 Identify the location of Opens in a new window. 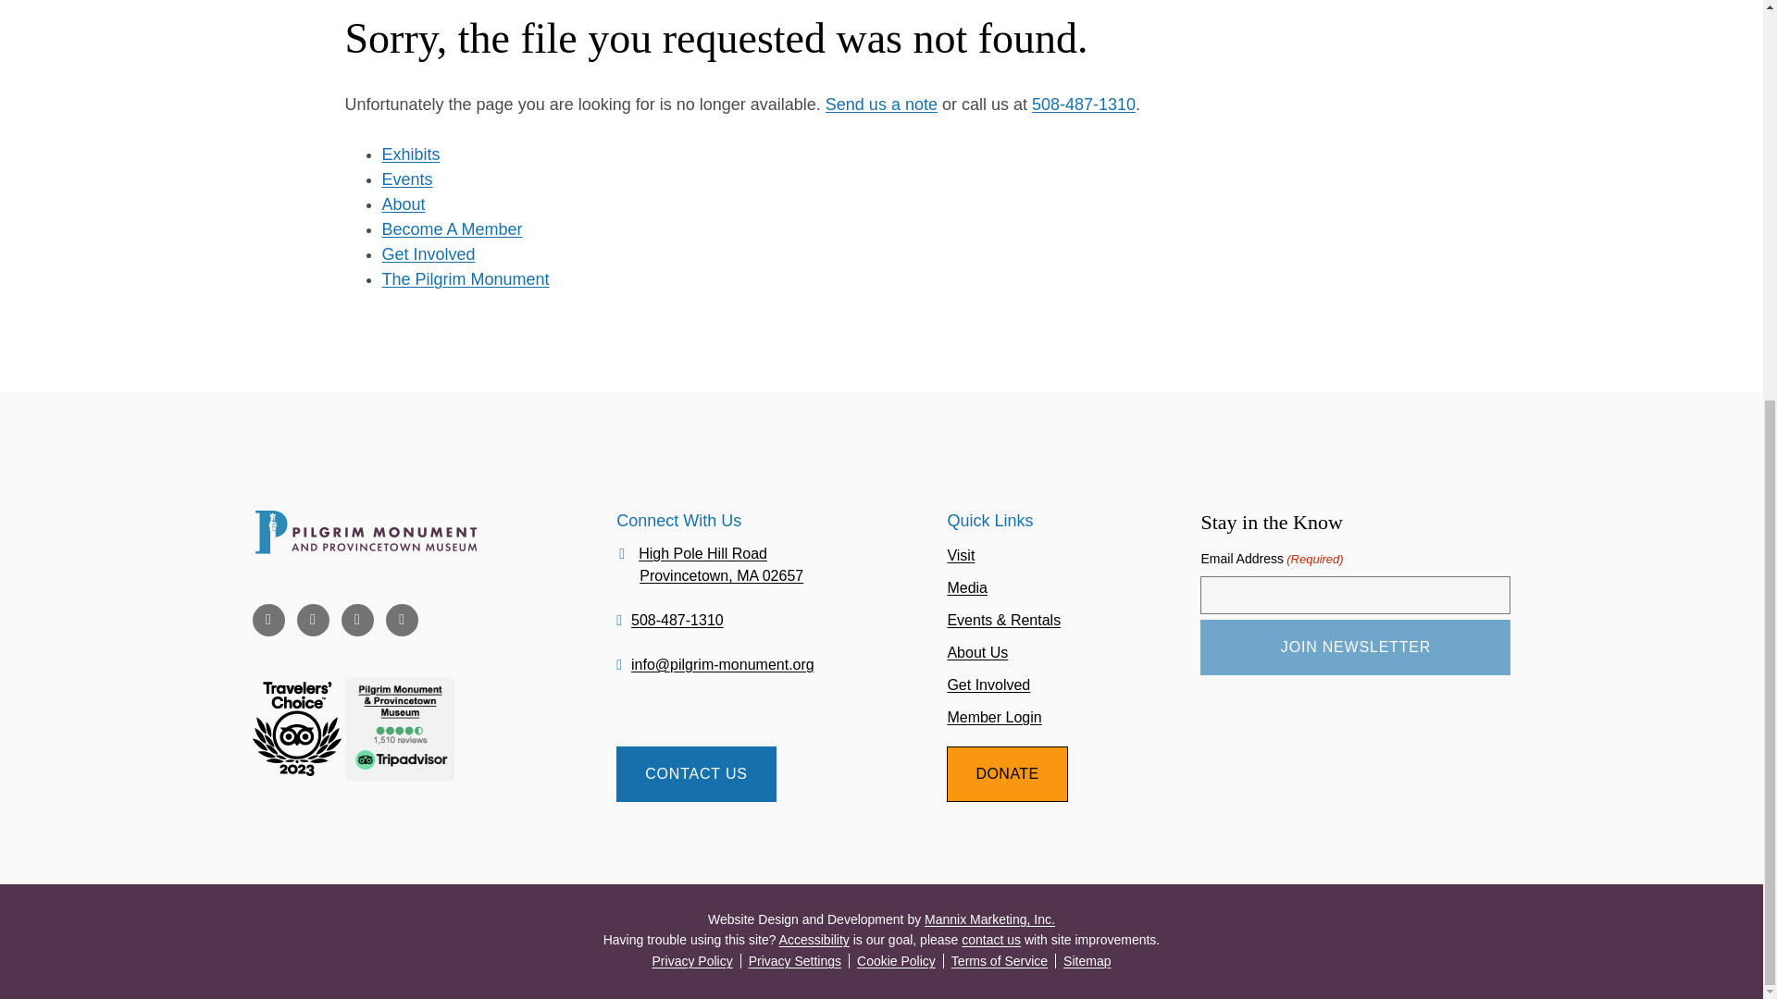
(313, 620).